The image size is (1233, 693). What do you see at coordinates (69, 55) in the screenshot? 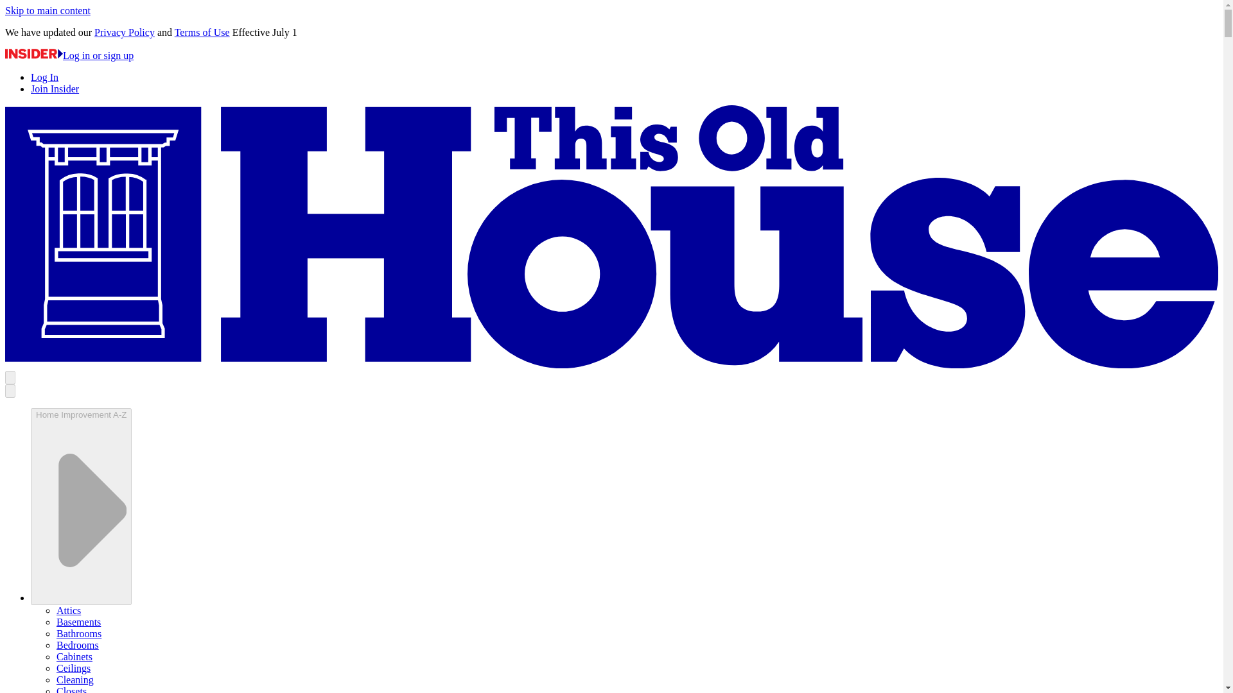
I see `Log in or sign up` at bounding box center [69, 55].